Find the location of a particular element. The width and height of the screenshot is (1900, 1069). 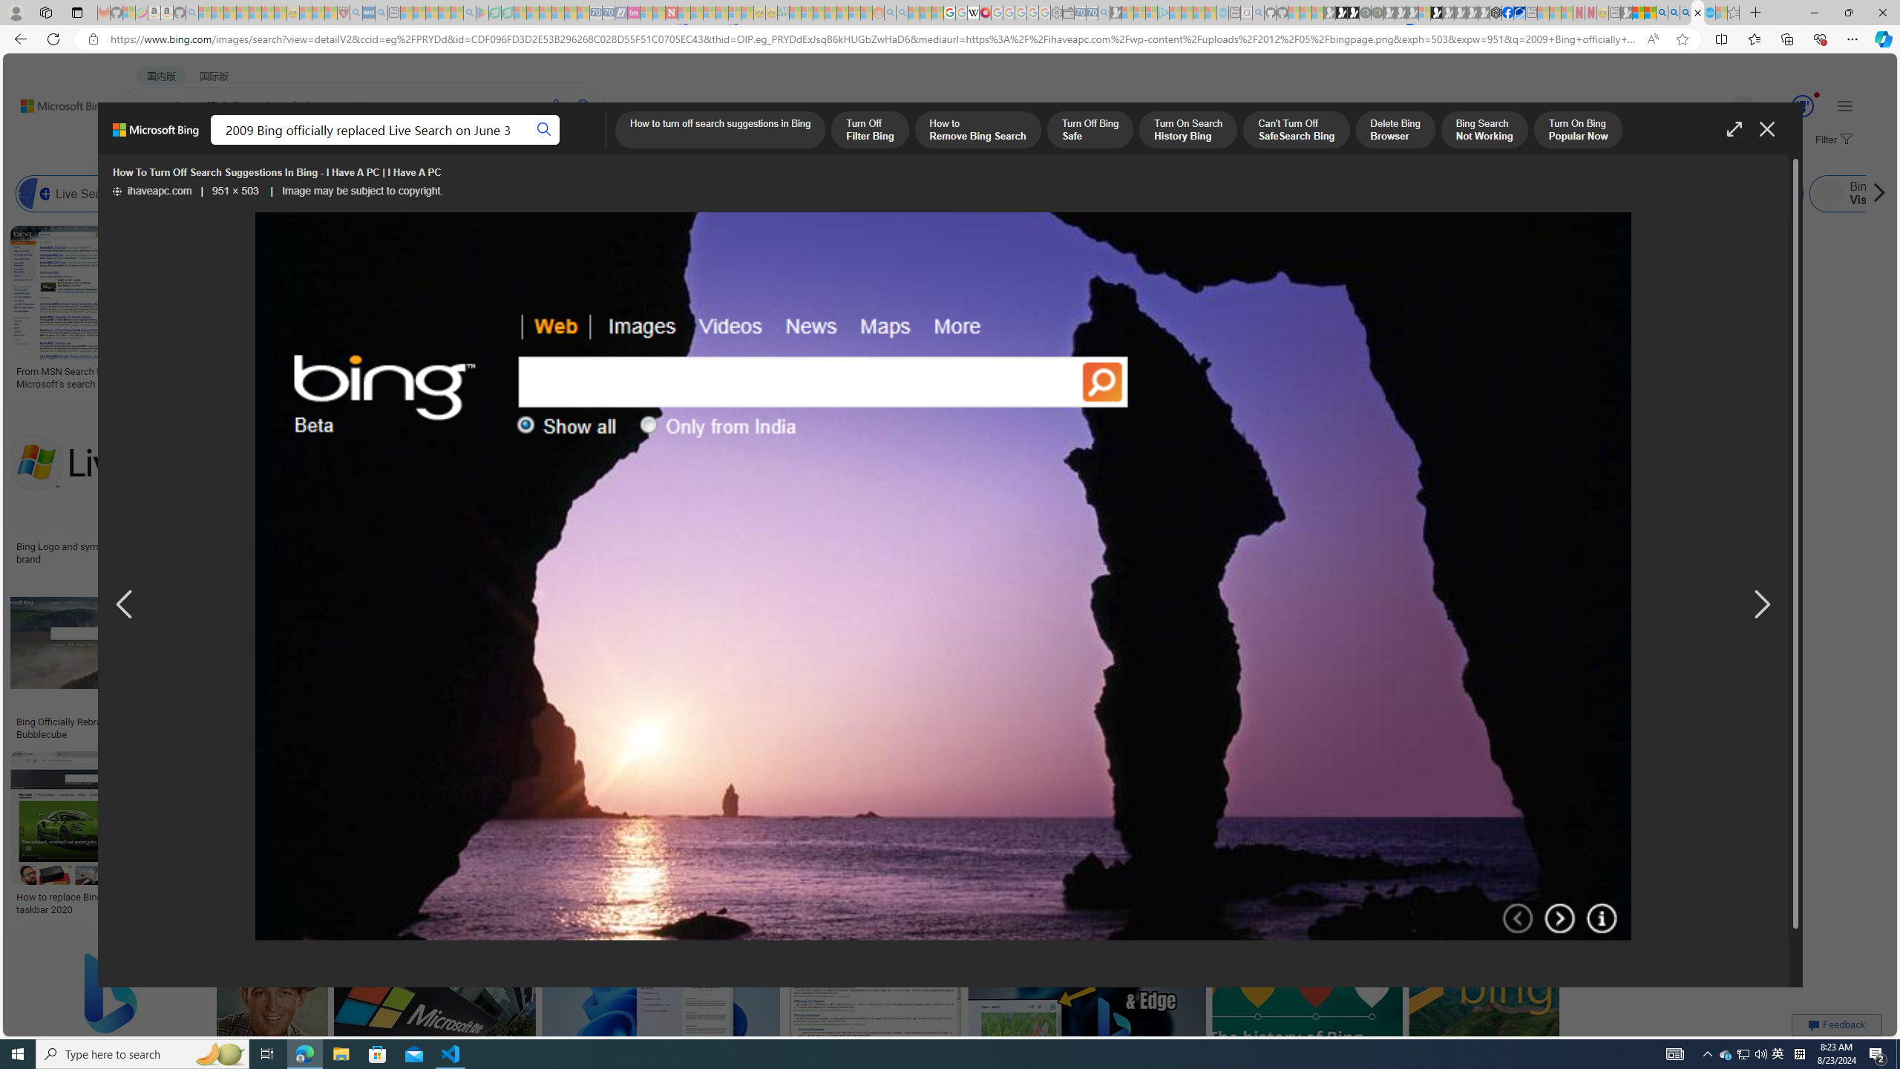

New Report Confirms 2023 Was Record Hot | Watch - Sleeping is located at coordinates (255, 13).